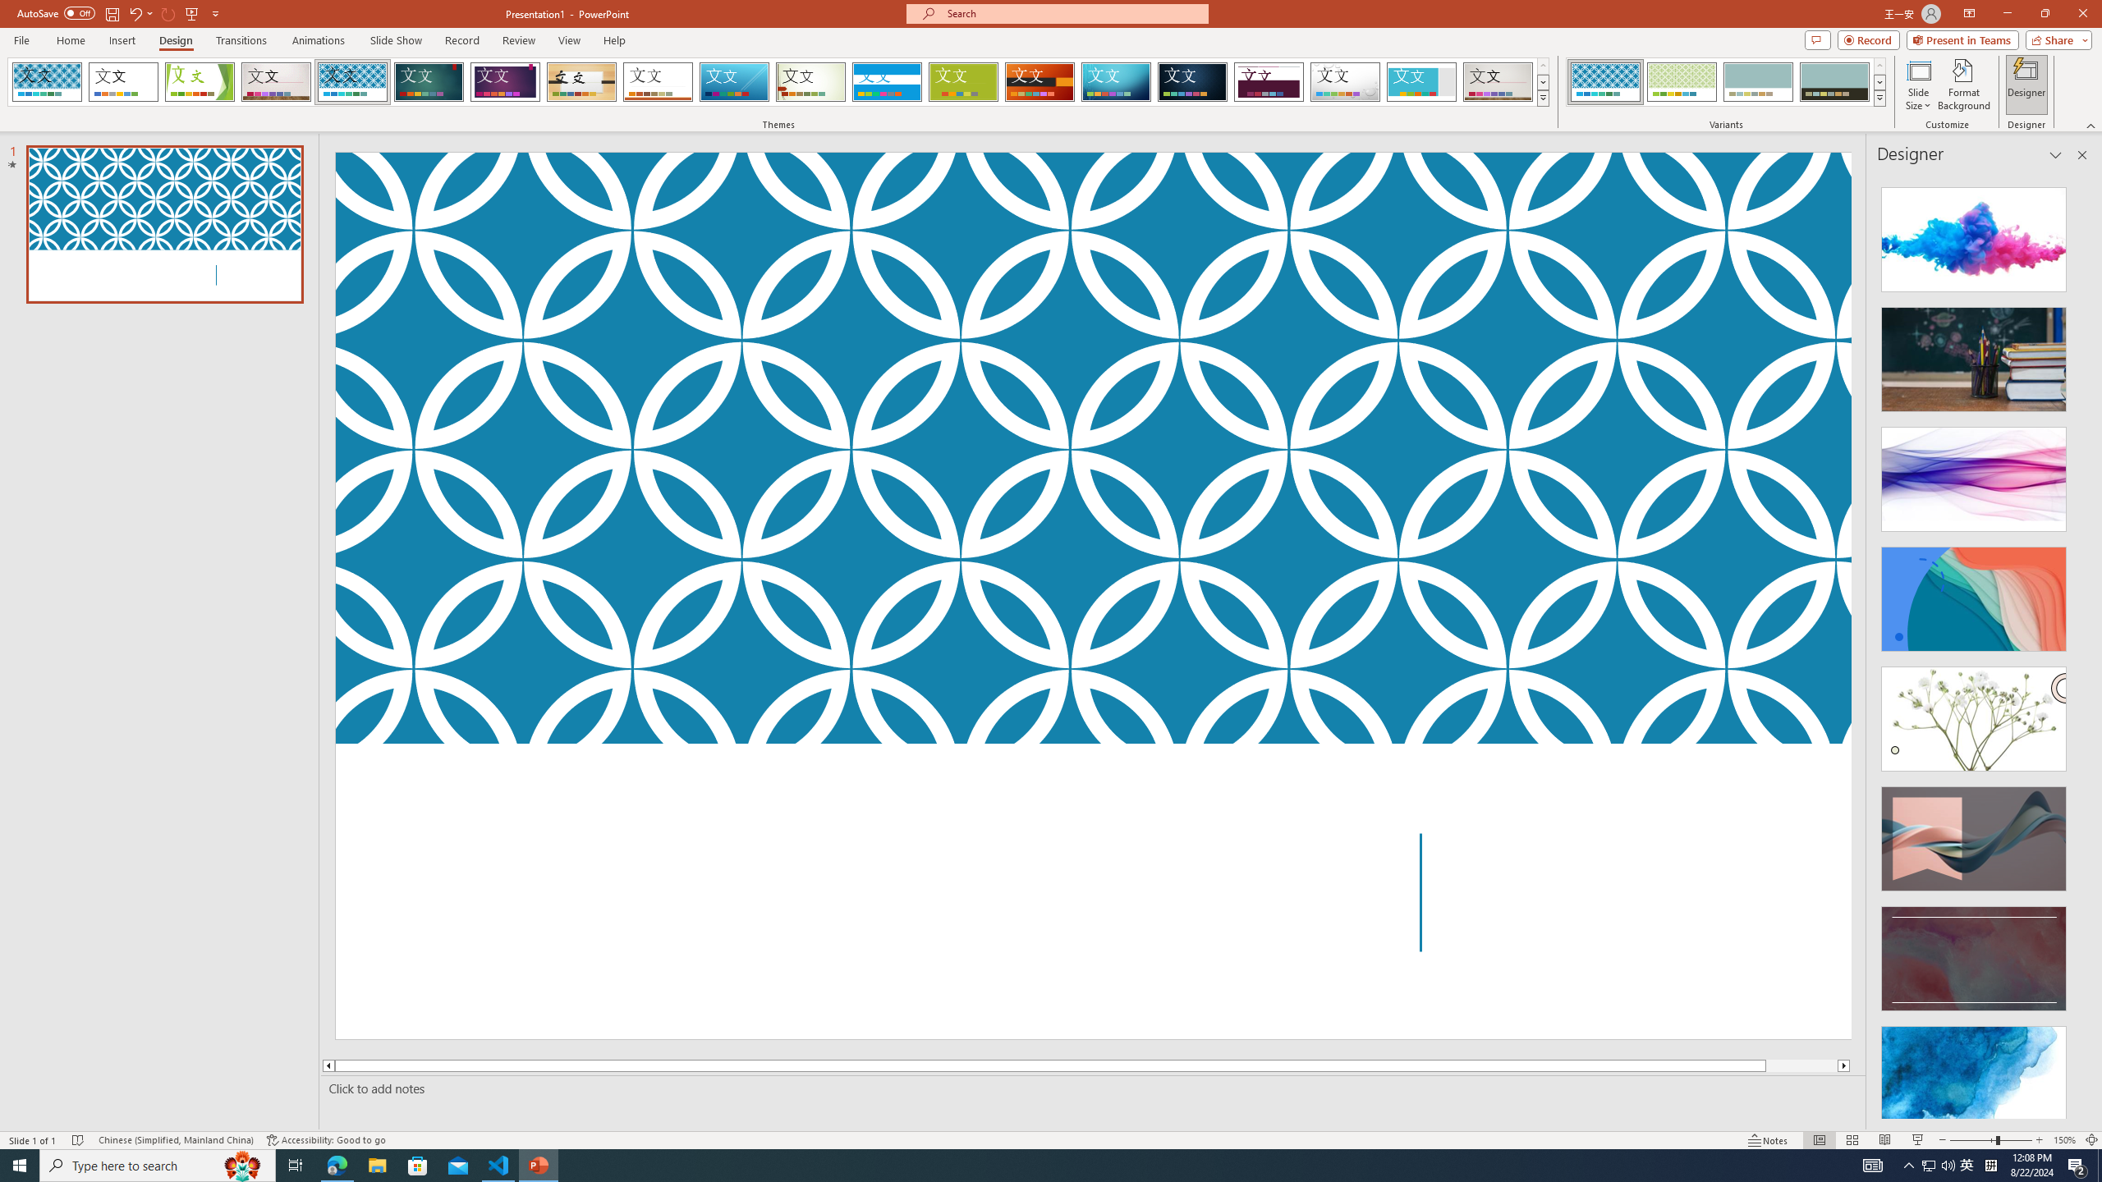  I want to click on Organic Loading Preview..., so click(582, 82).